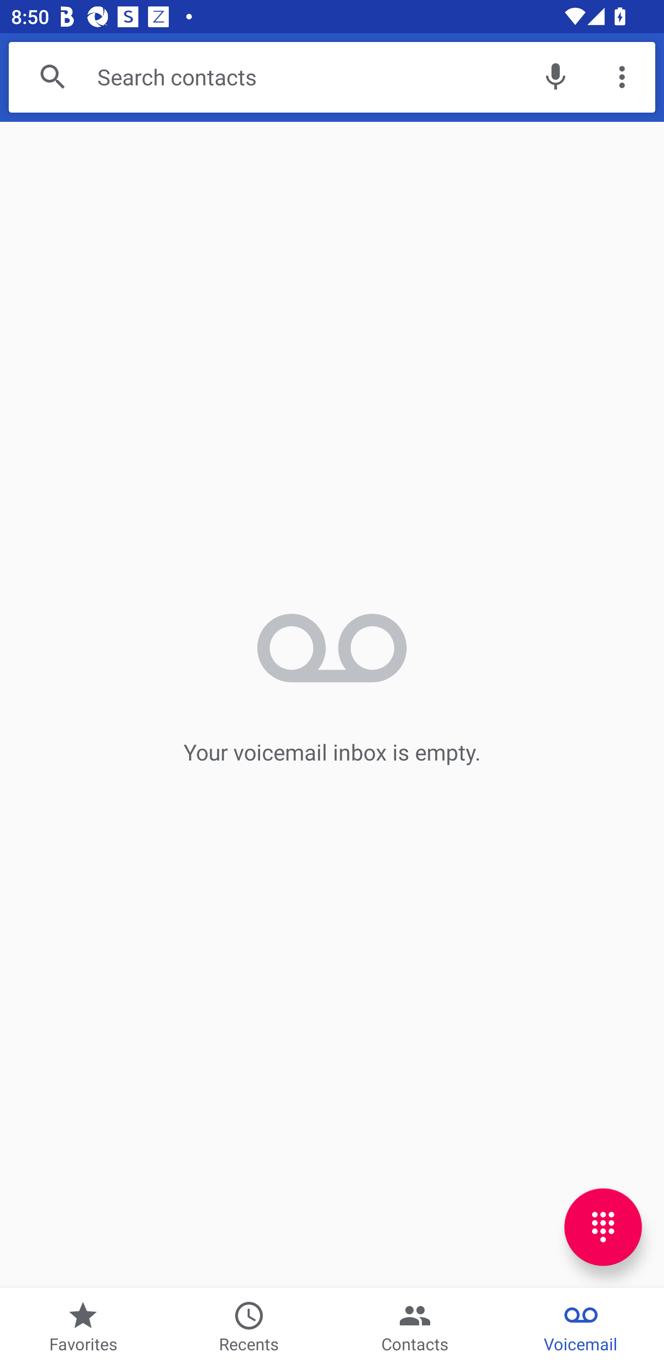 This screenshot has width=664, height=1366. What do you see at coordinates (603, 1227) in the screenshot?
I see `key pad` at bounding box center [603, 1227].